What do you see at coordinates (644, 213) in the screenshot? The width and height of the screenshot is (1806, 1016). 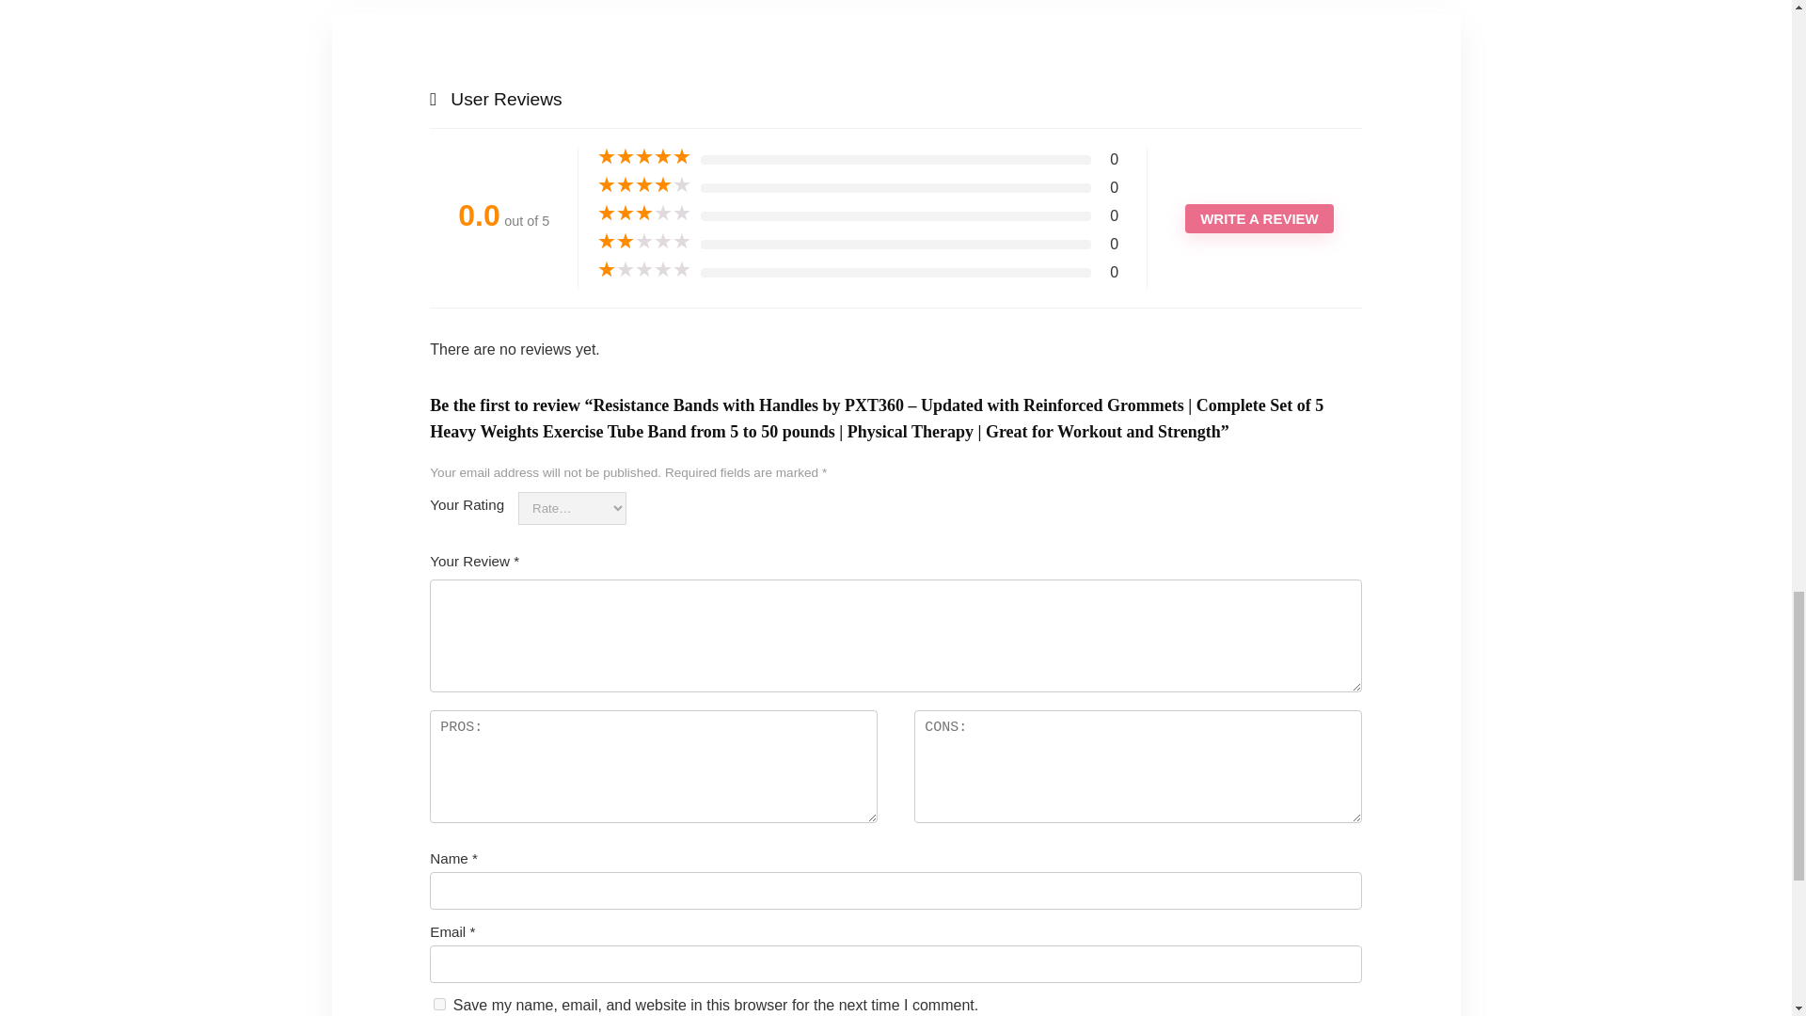 I see `Rated 3 out of 5` at bounding box center [644, 213].